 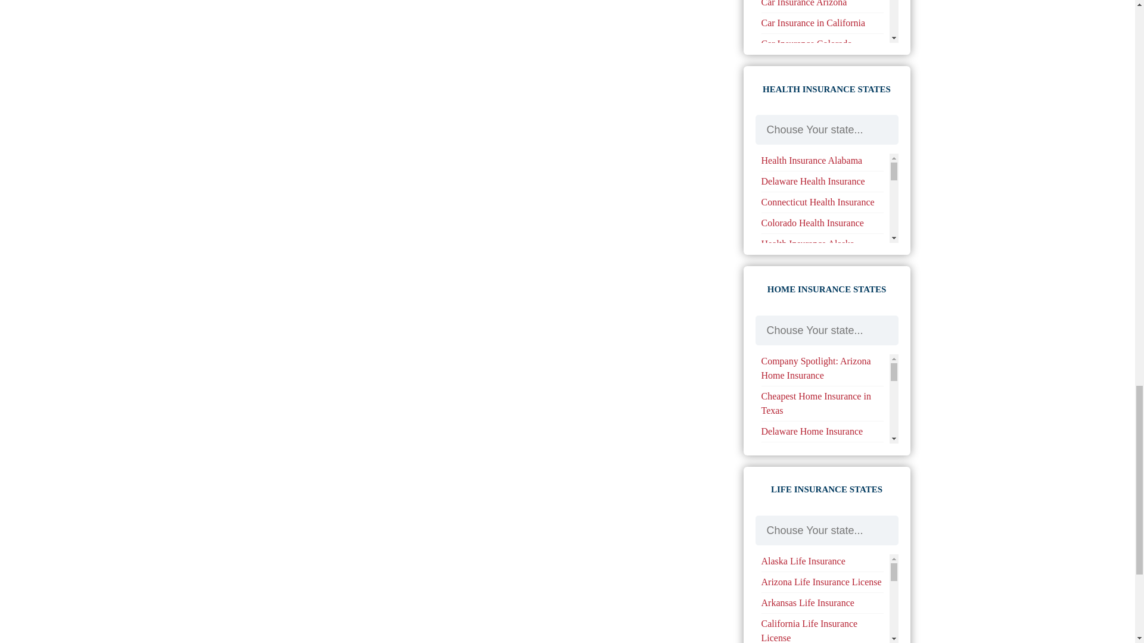 I want to click on Car Insurance in California, so click(x=814, y=23).